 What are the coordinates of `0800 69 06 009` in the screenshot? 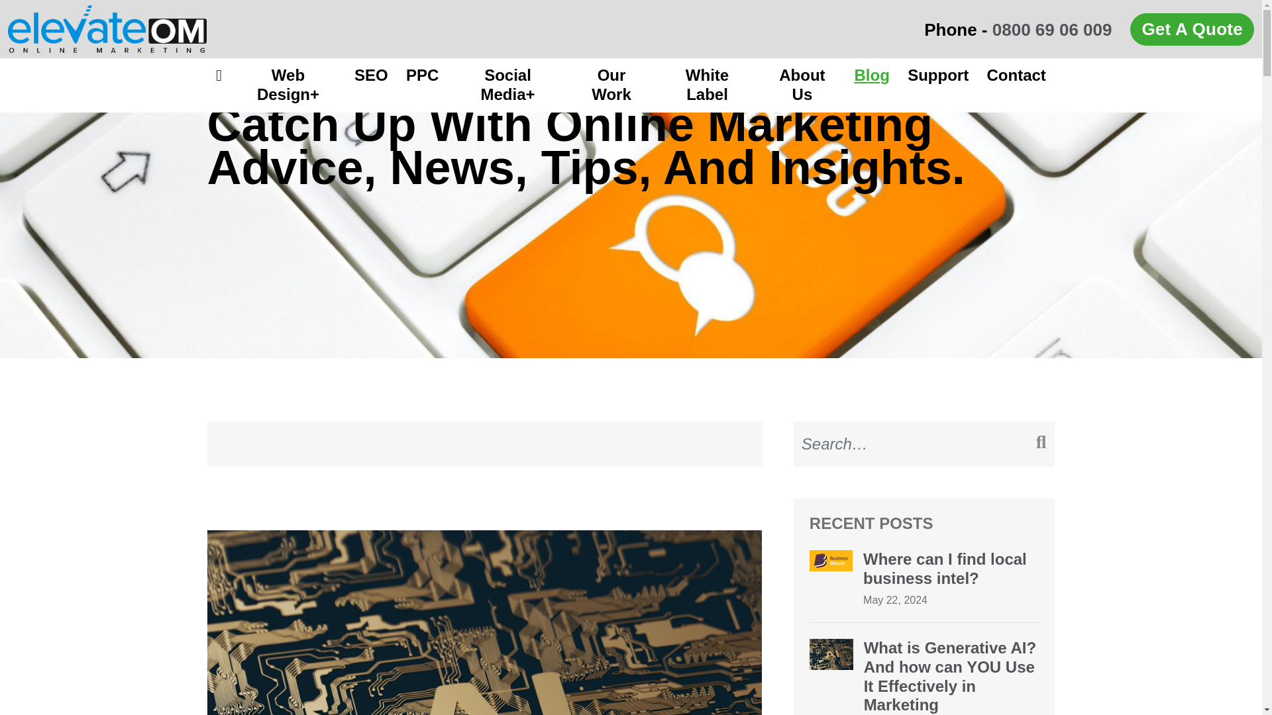 It's located at (1052, 30).